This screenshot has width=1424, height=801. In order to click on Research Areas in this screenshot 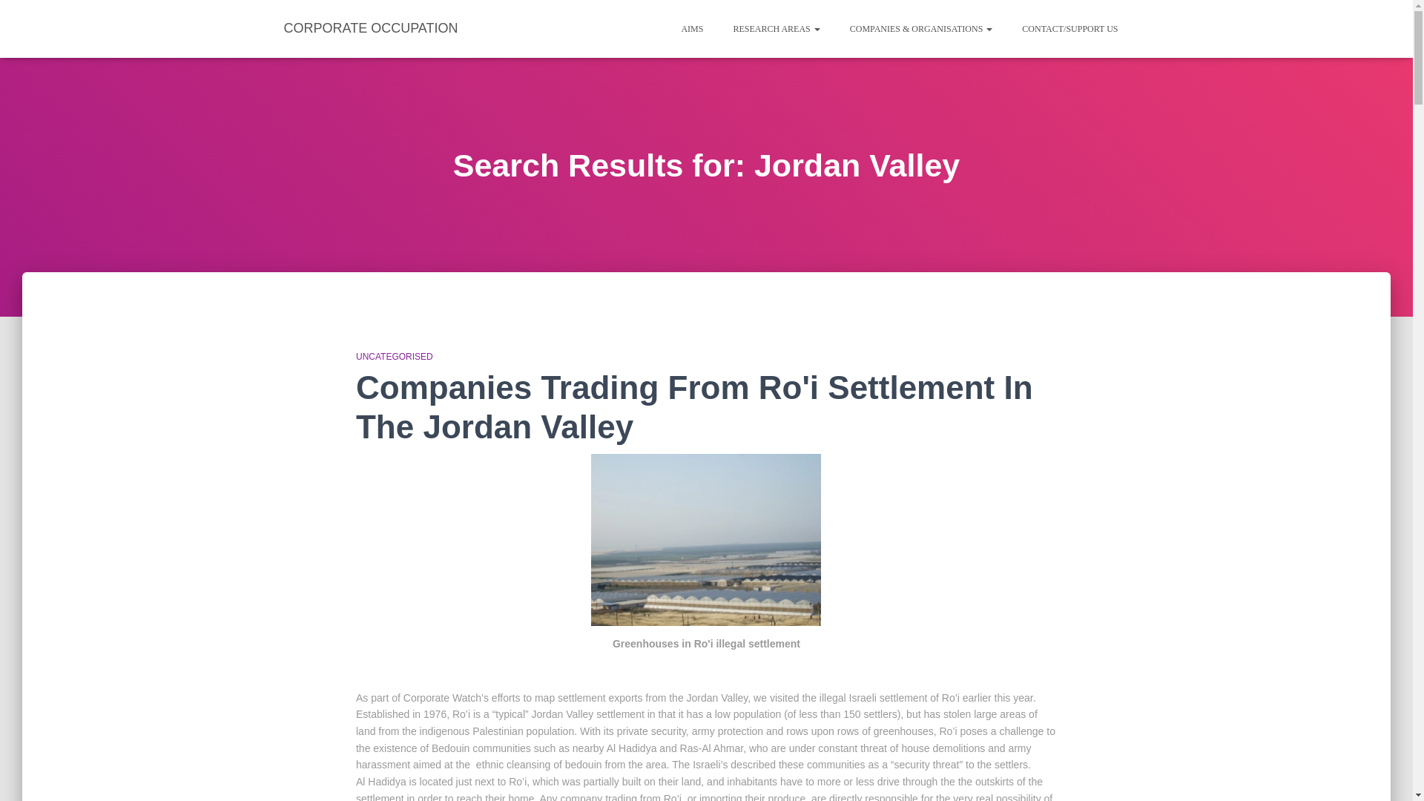, I will do `click(776, 28)`.